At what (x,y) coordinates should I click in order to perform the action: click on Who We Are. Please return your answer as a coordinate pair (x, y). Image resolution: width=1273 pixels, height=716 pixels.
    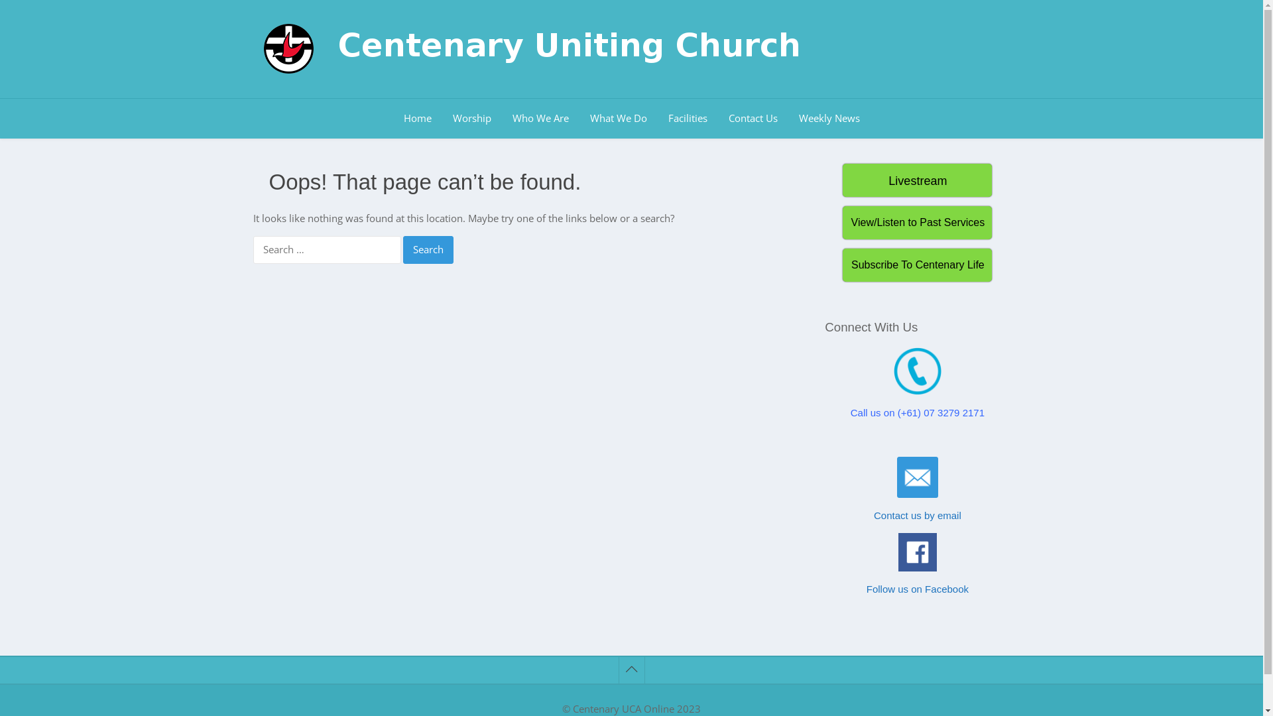
    Looking at the image, I should click on (540, 119).